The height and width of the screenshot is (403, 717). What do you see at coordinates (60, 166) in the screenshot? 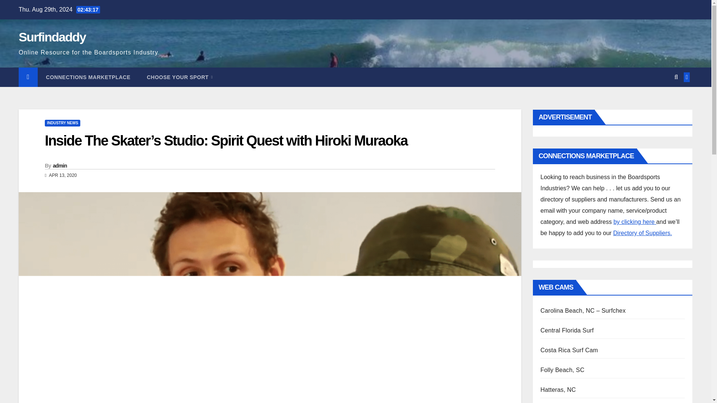
I see `admin` at bounding box center [60, 166].